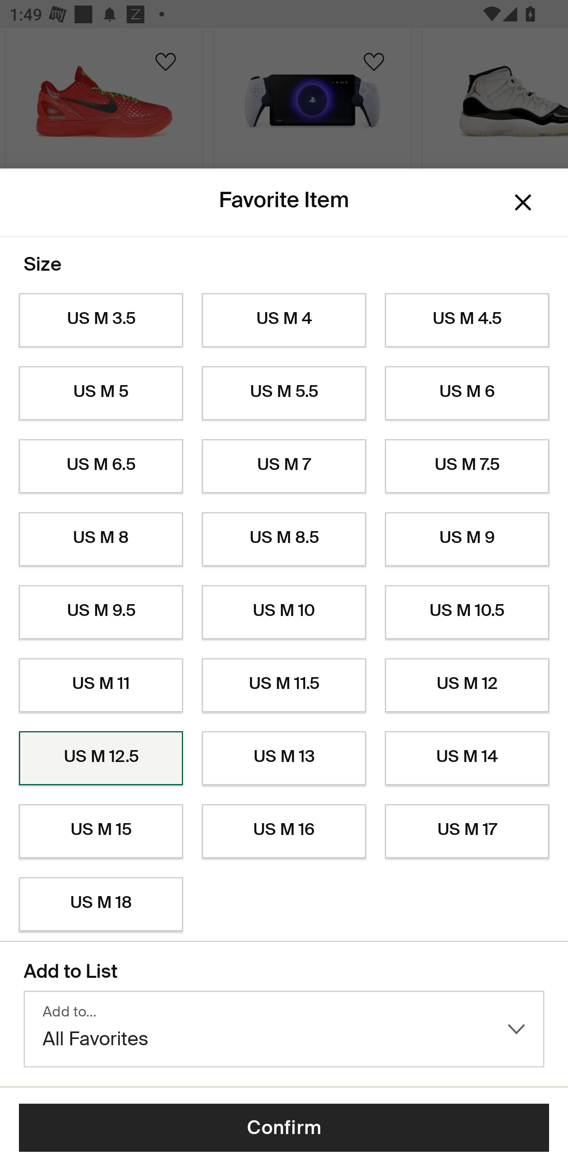 Image resolution: width=568 pixels, height=1168 pixels. I want to click on US M 7.5, so click(467, 466).